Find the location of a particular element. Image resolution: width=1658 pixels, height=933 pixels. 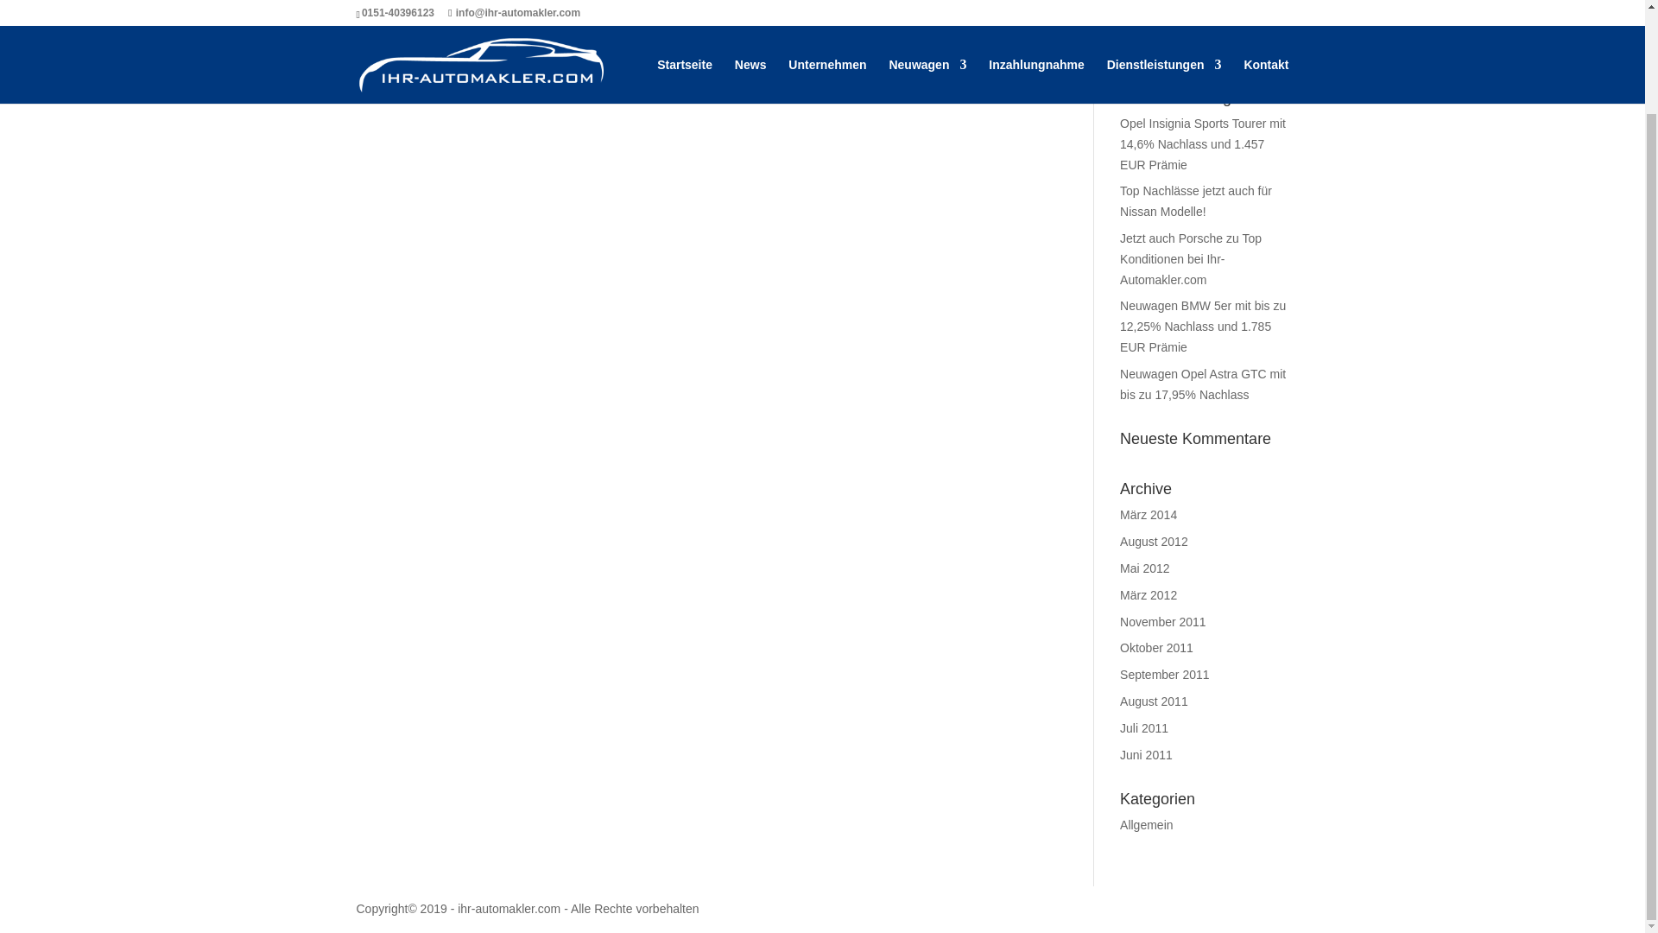

Oktober 2011 is located at coordinates (1157, 648).